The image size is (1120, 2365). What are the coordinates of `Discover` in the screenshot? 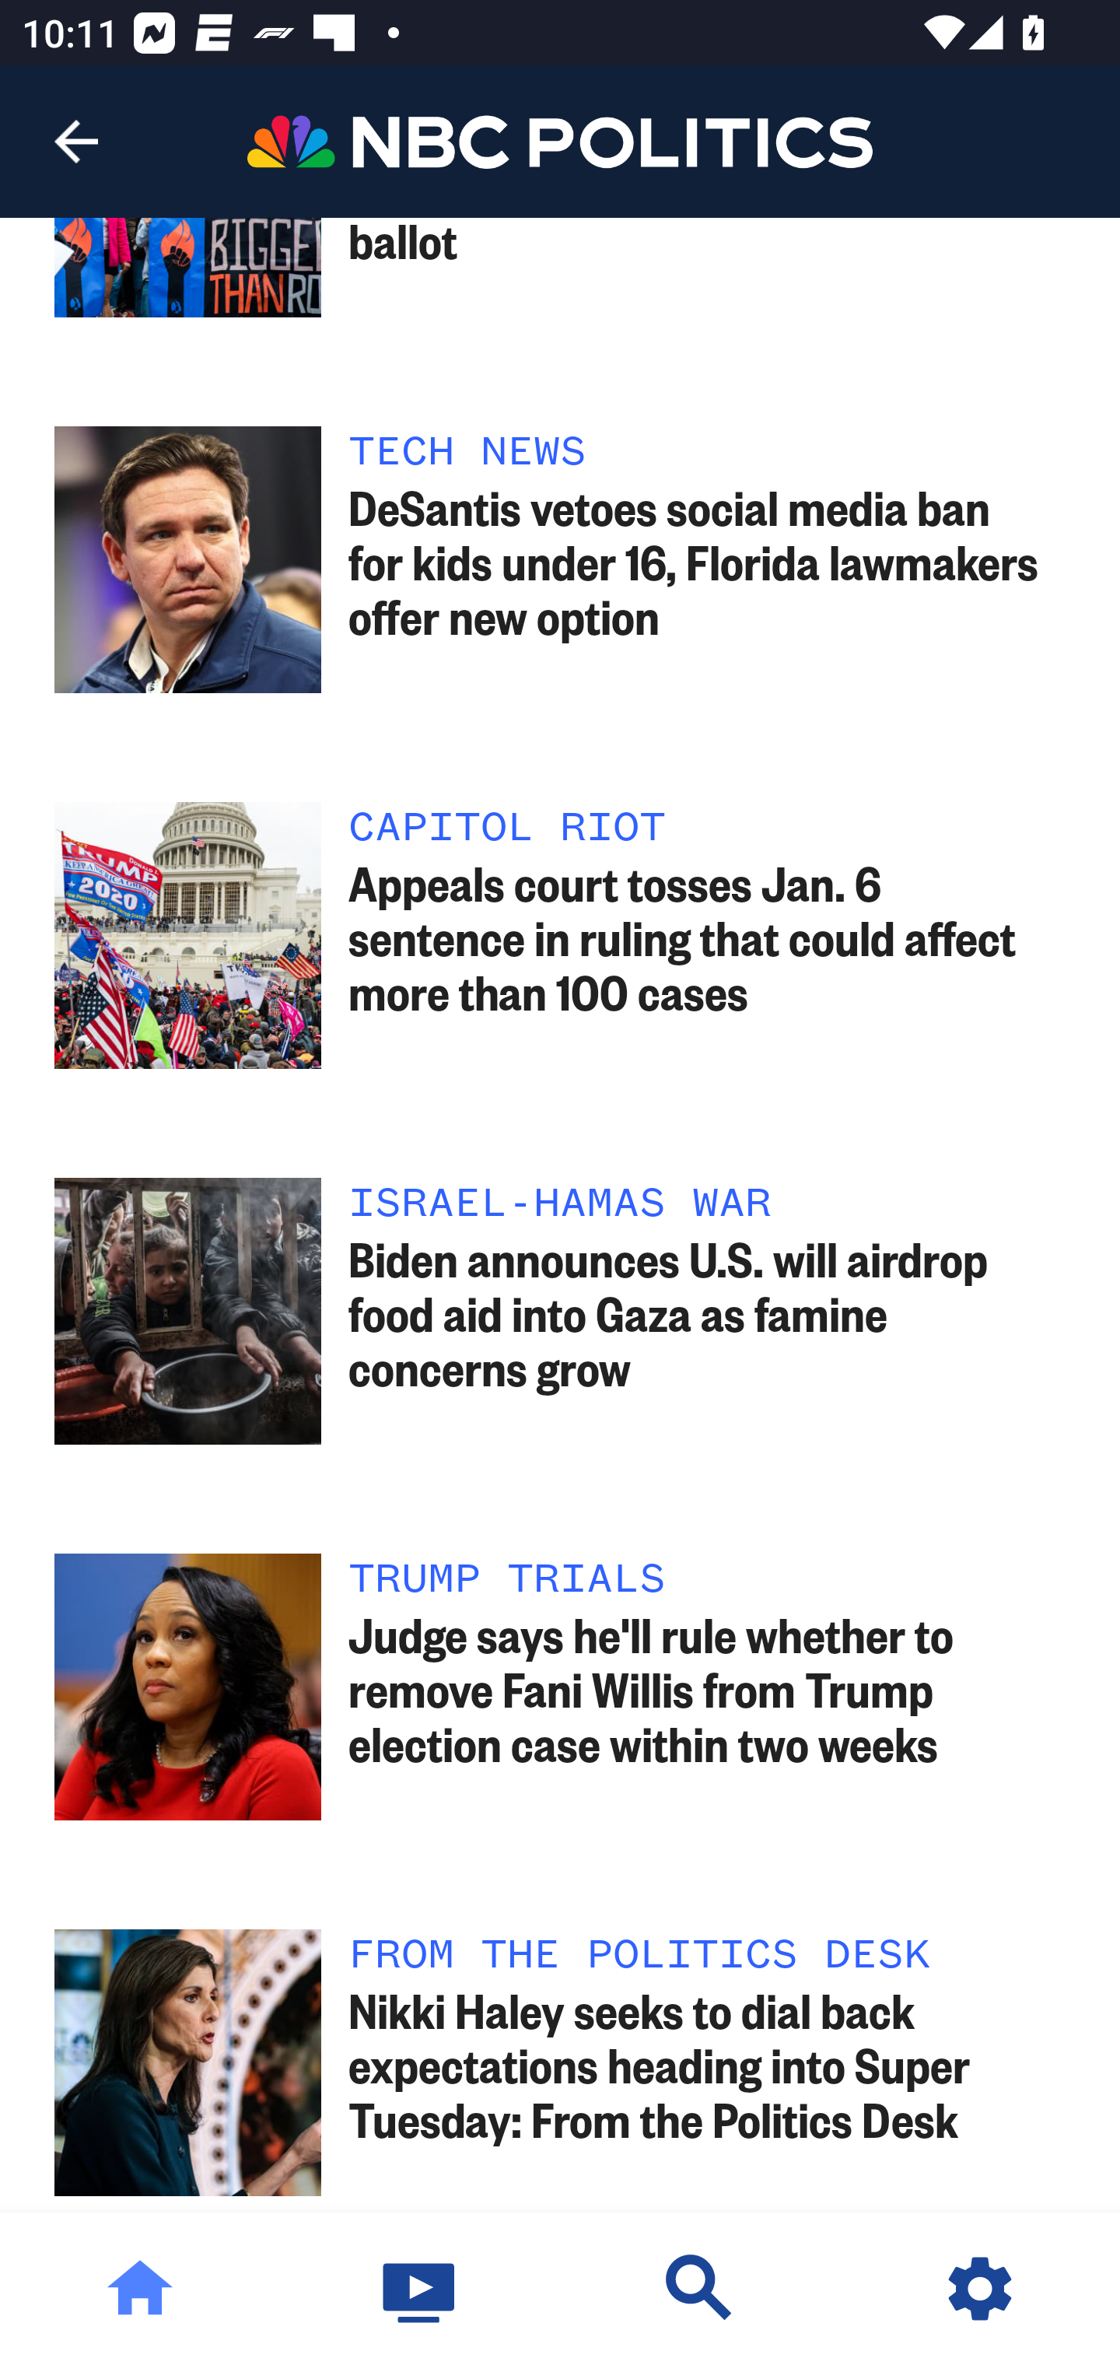 It's located at (700, 2289).